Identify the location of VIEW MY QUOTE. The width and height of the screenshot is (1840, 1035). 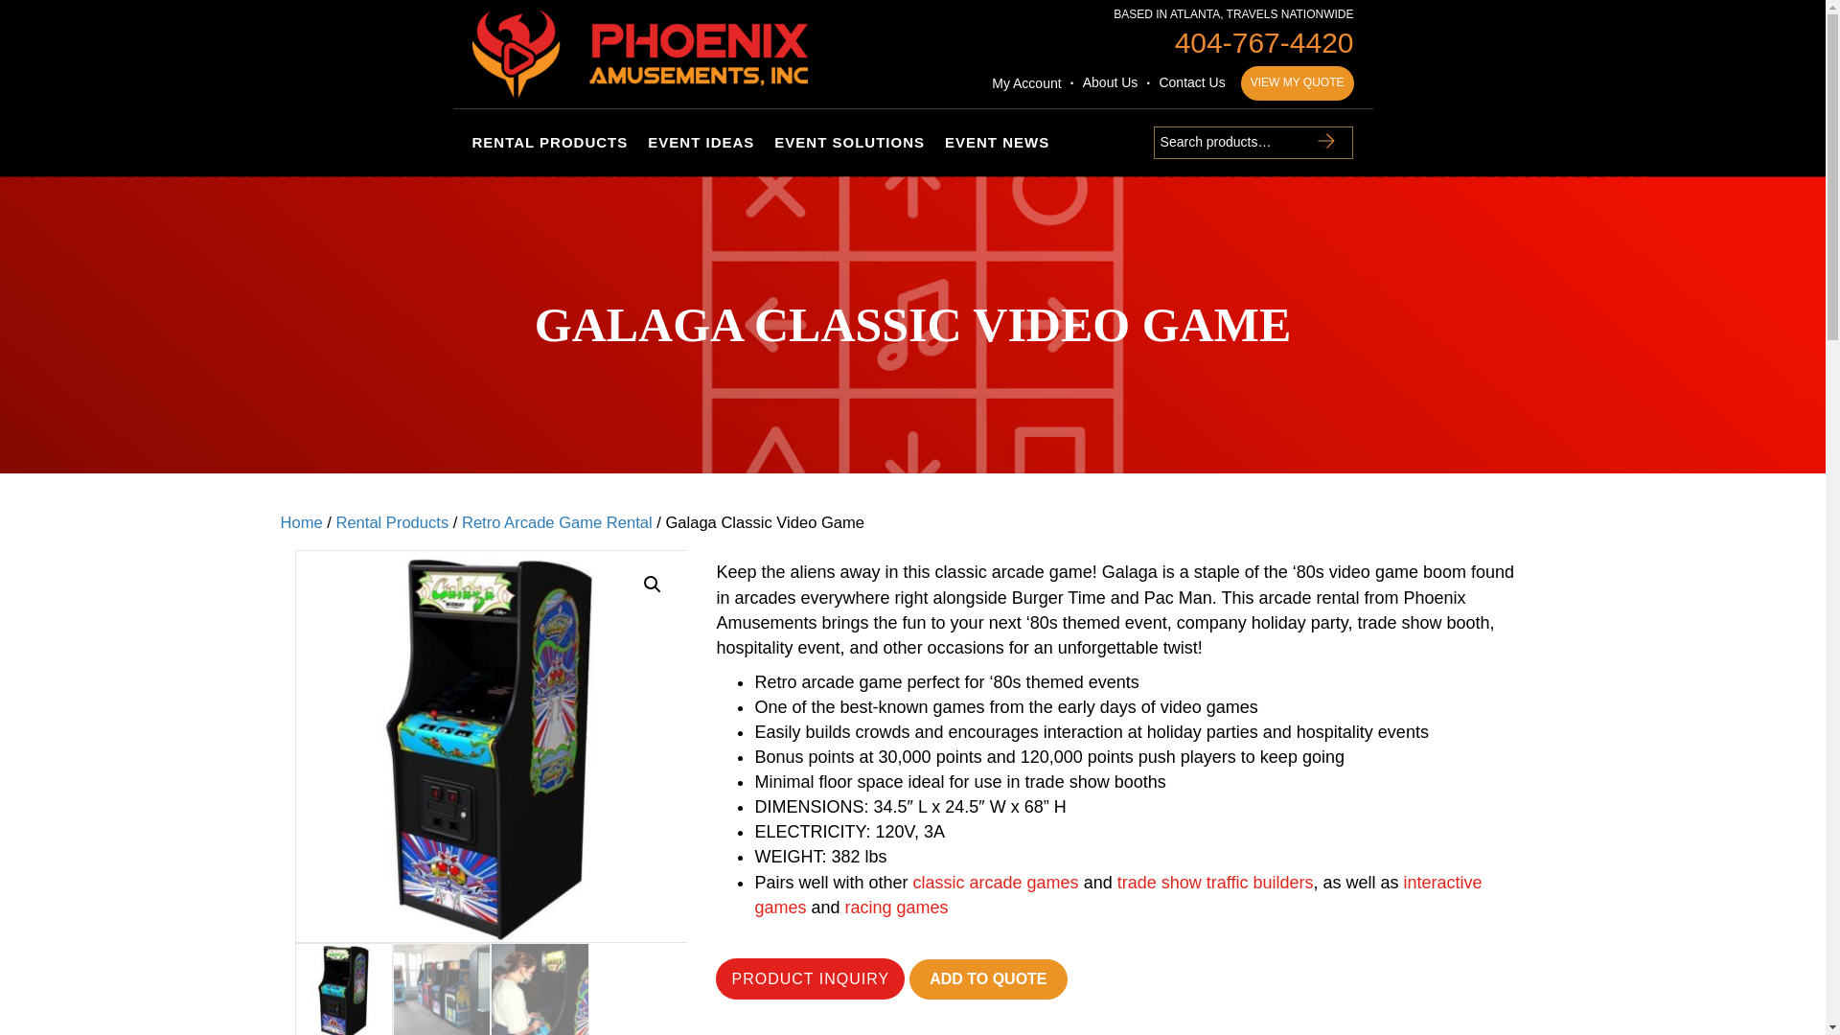
(1298, 82).